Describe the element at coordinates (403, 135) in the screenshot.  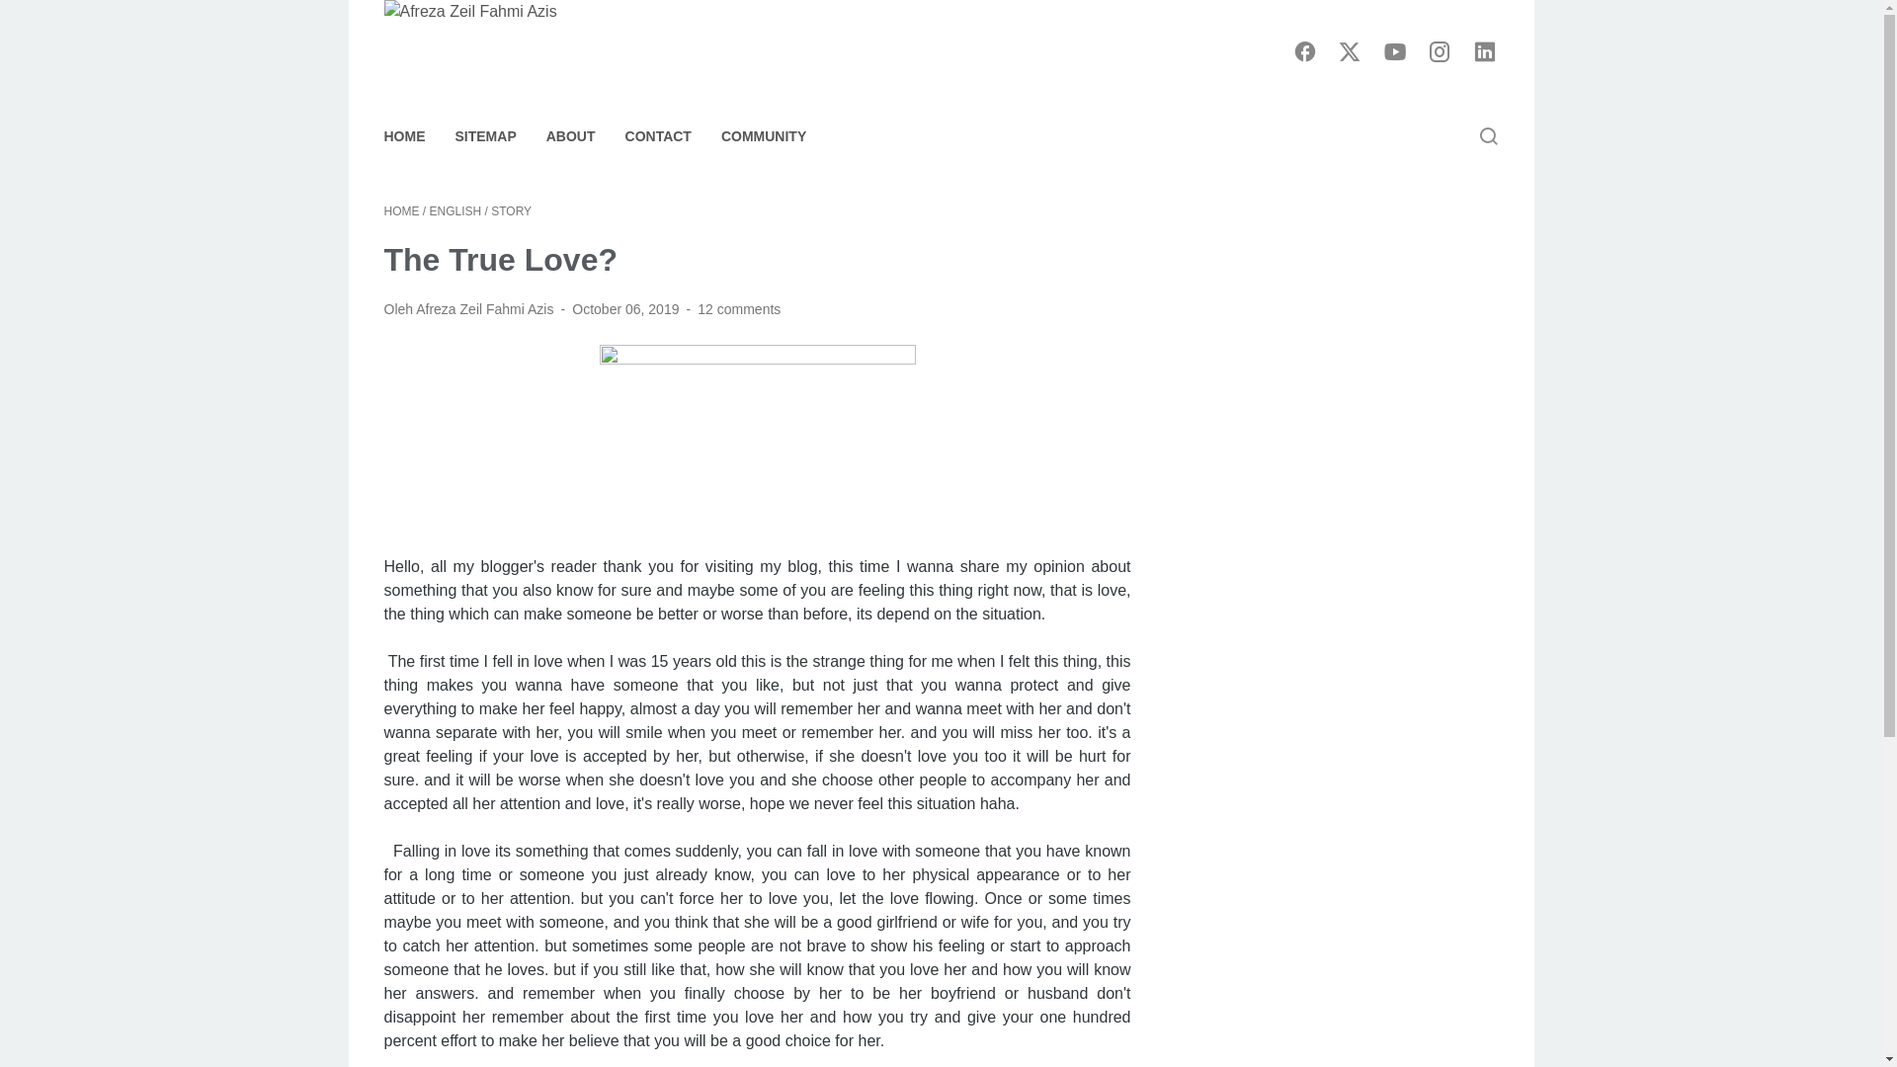
I see `HOME` at that location.